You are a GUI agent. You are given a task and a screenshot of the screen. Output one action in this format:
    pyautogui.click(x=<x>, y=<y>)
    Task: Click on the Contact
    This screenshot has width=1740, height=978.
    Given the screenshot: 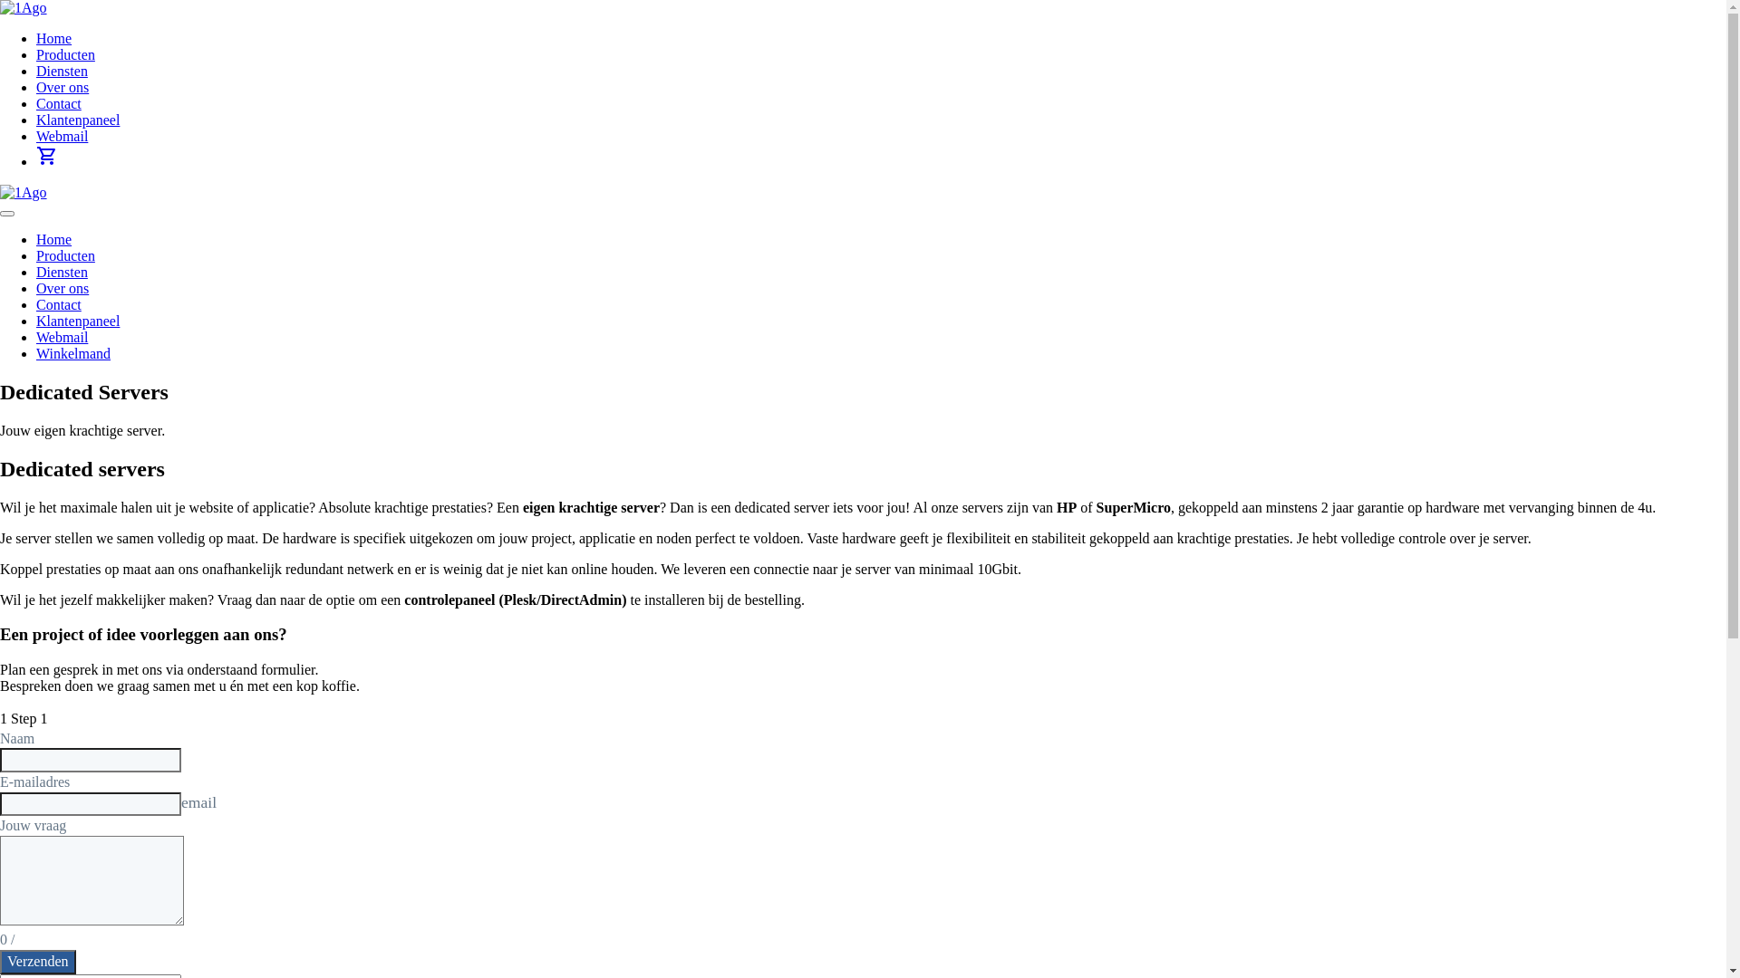 What is the action you would take?
    pyautogui.click(x=59, y=103)
    